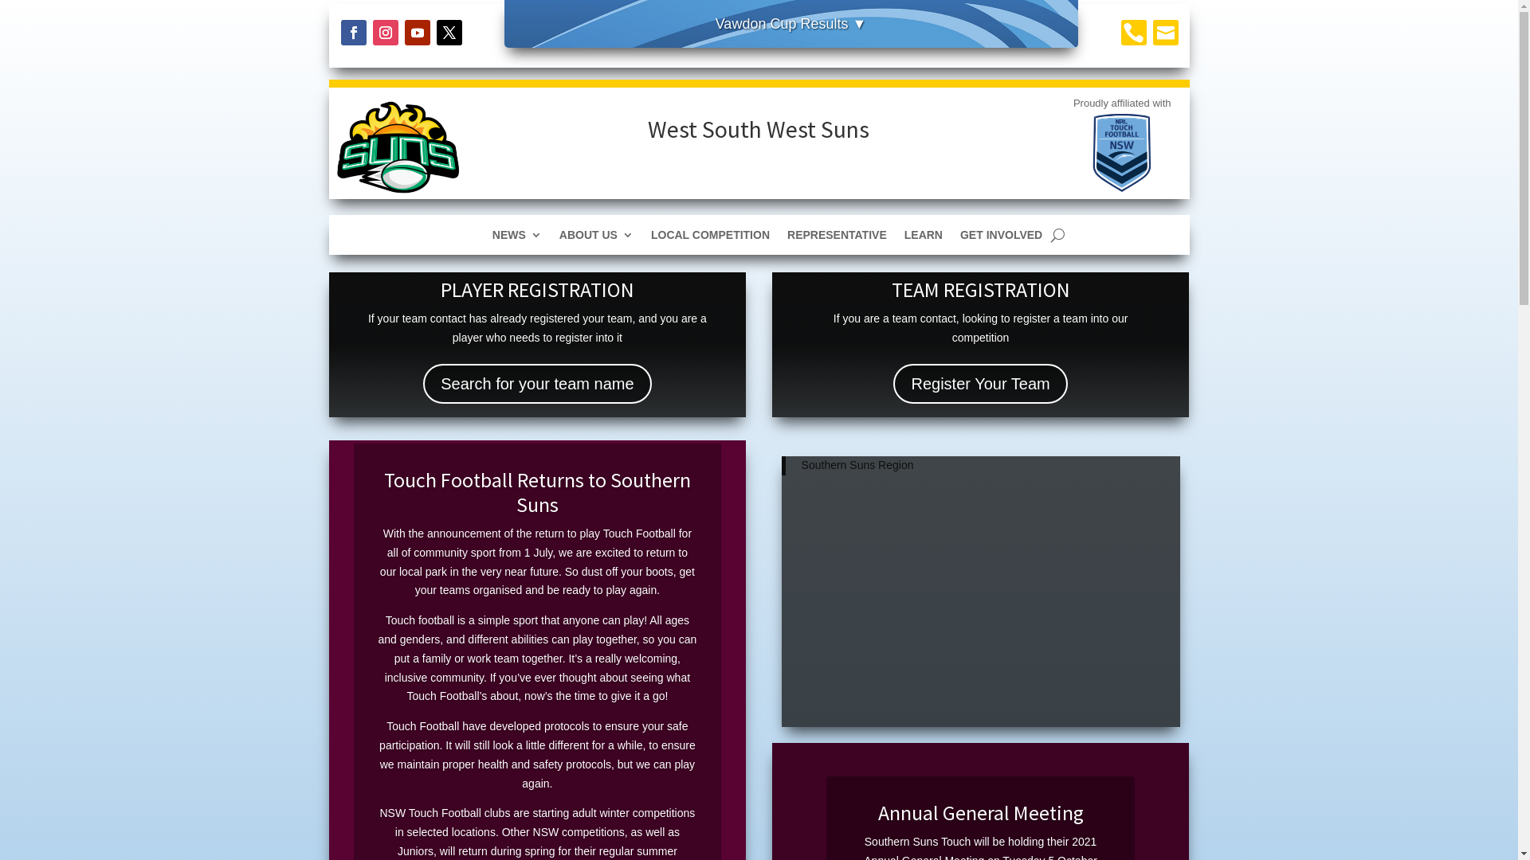 The image size is (1530, 860). Describe the element at coordinates (980, 384) in the screenshot. I see `Register Your Team` at that location.